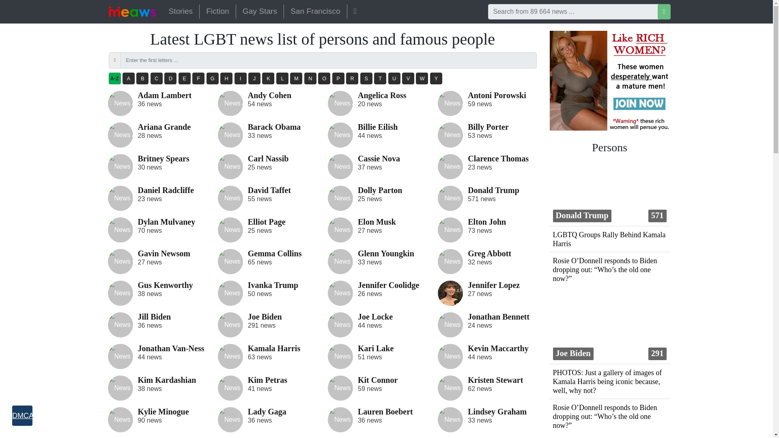 The width and height of the screenshot is (779, 438). What do you see at coordinates (217, 11) in the screenshot?
I see `Fiction` at bounding box center [217, 11].